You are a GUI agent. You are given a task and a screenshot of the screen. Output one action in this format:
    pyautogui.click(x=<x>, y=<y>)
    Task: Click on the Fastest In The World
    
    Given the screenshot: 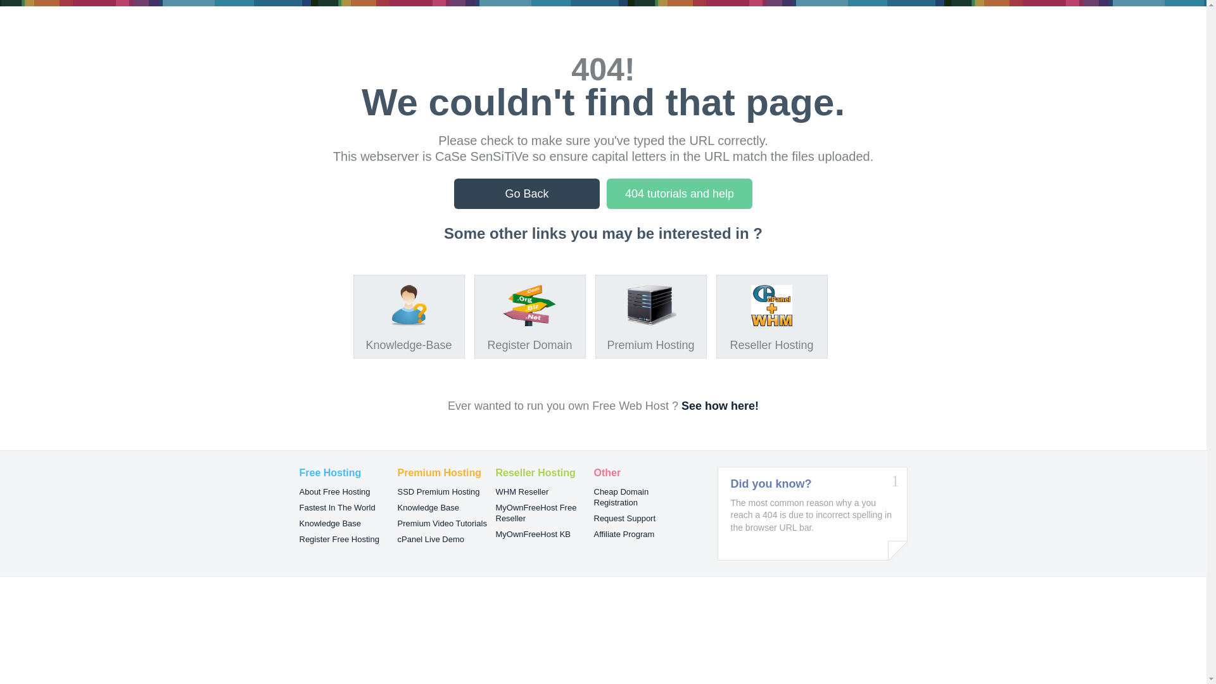 What is the action you would take?
    pyautogui.click(x=337, y=508)
    